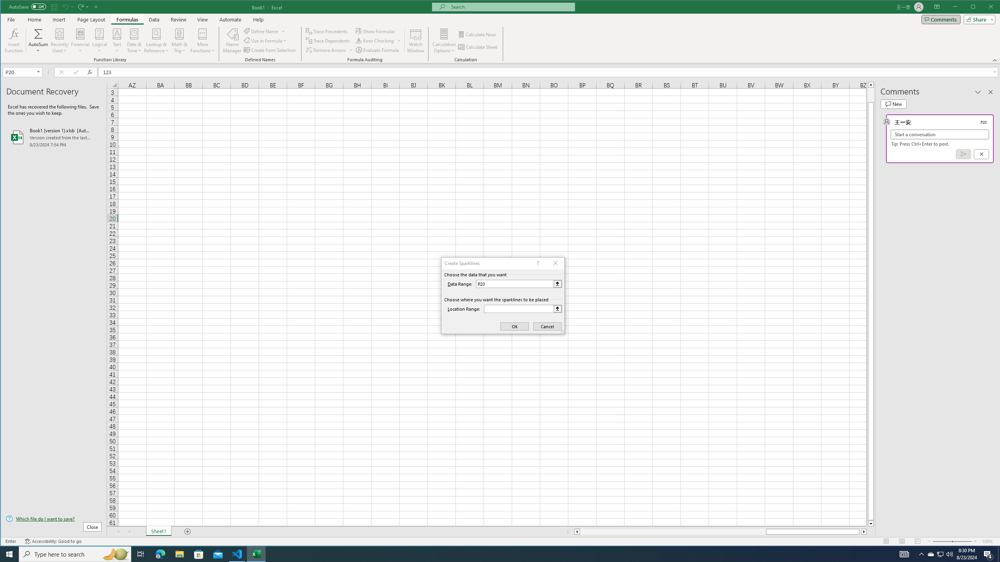 The height and width of the screenshot is (562, 1000). I want to click on Name Manager, so click(232, 41).